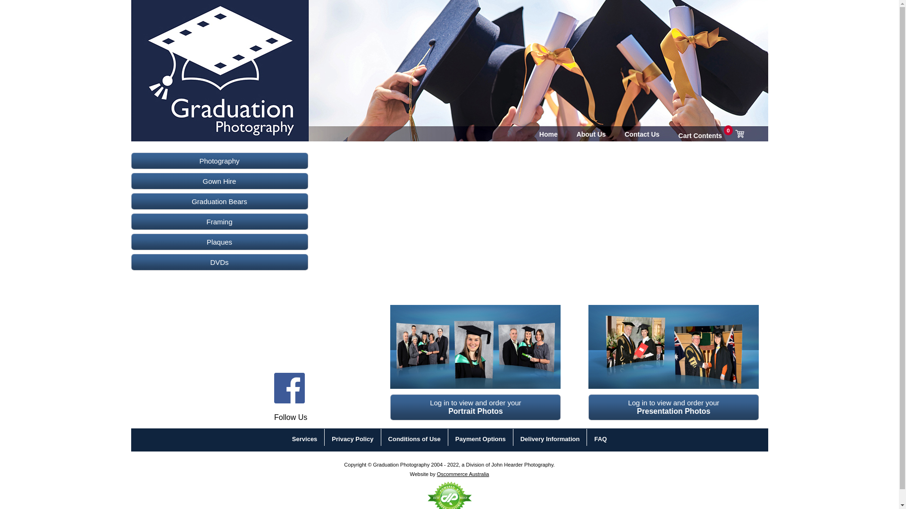  What do you see at coordinates (550, 439) in the screenshot?
I see `Delivery Information` at bounding box center [550, 439].